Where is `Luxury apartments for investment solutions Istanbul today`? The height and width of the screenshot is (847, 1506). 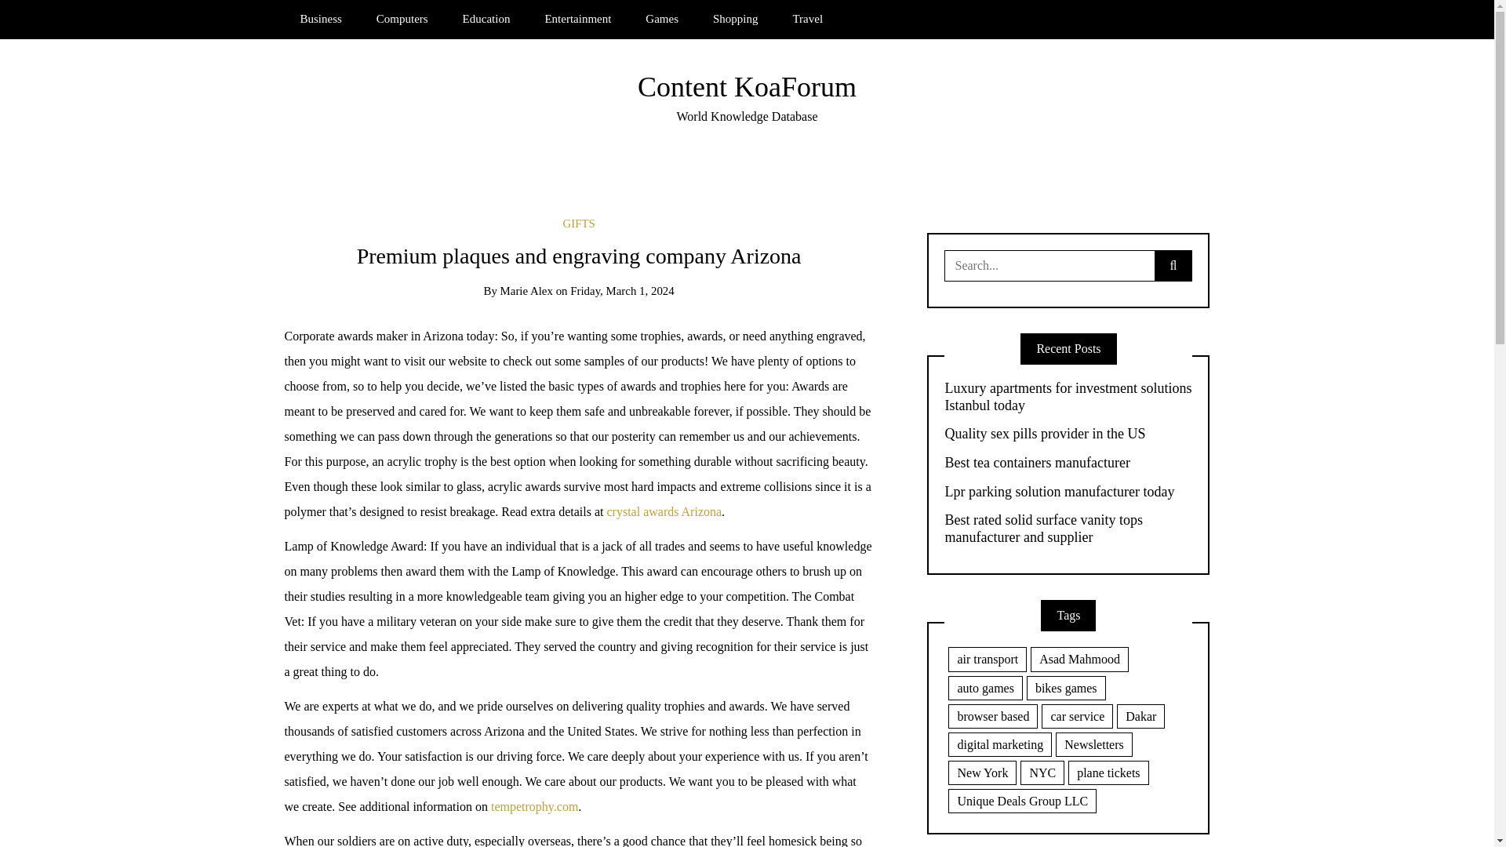 Luxury apartments for investment solutions Istanbul today is located at coordinates (1068, 397).